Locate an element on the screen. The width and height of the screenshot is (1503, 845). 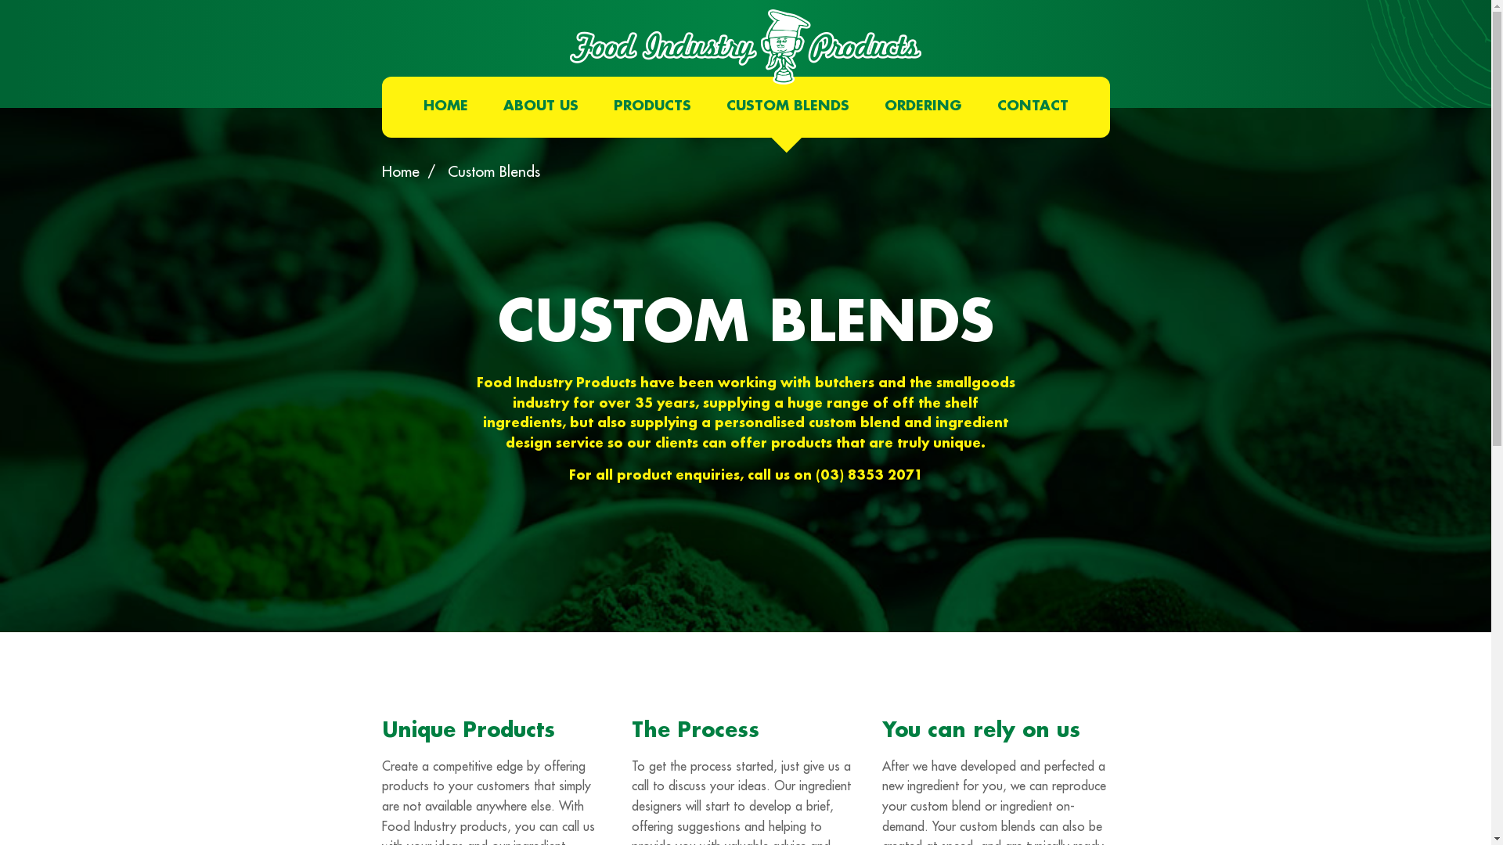
ORDERING is located at coordinates (924, 107).